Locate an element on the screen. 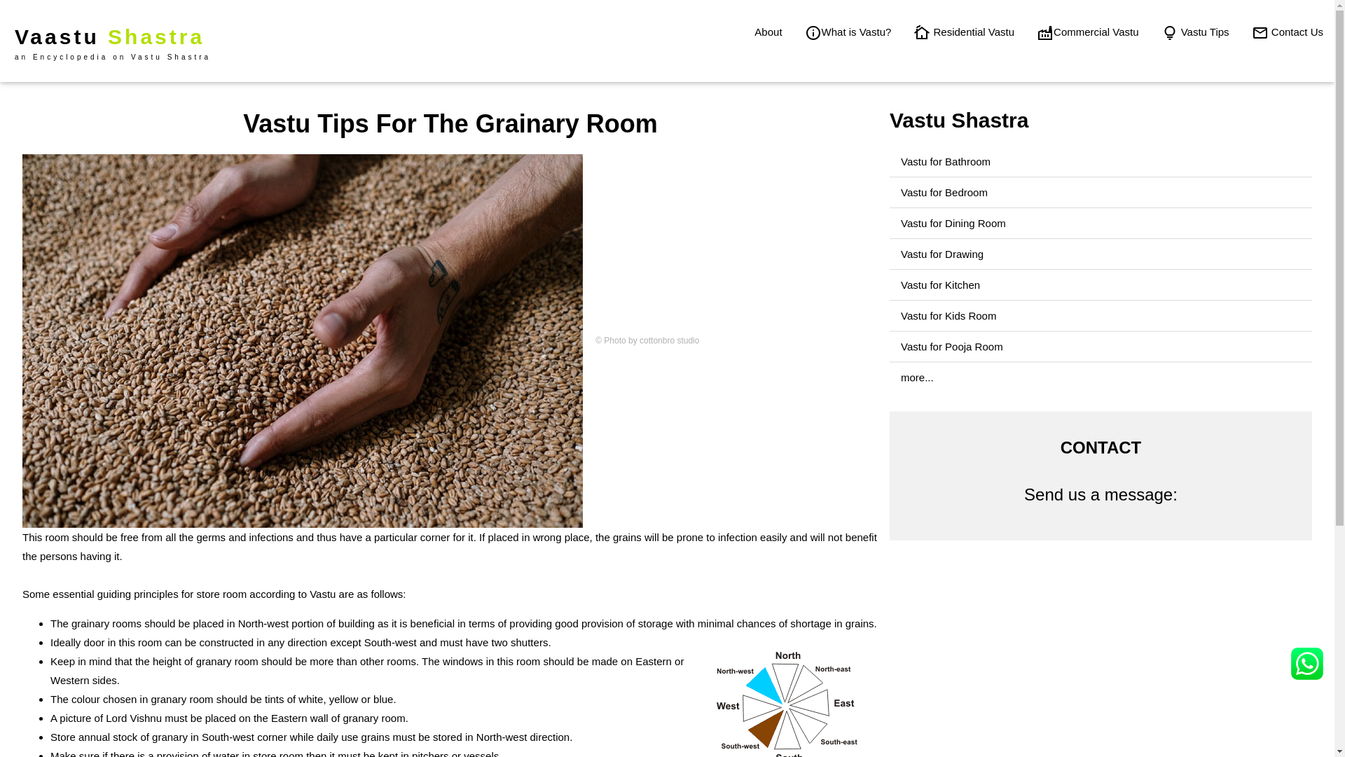 The width and height of the screenshot is (1345, 757). Vastu for Bathroom is located at coordinates (946, 161).